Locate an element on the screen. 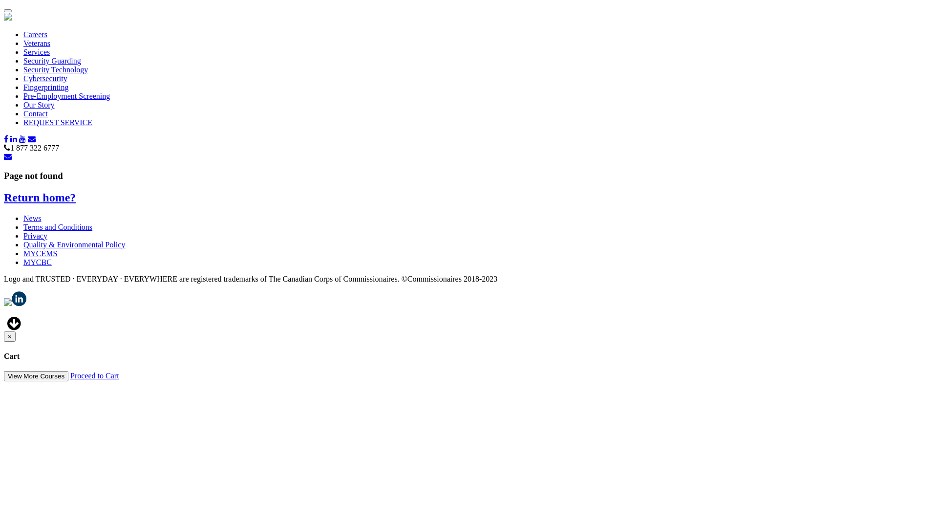 Image resolution: width=938 pixels, height=528 pixels. News is located at coordinates (32, 218).